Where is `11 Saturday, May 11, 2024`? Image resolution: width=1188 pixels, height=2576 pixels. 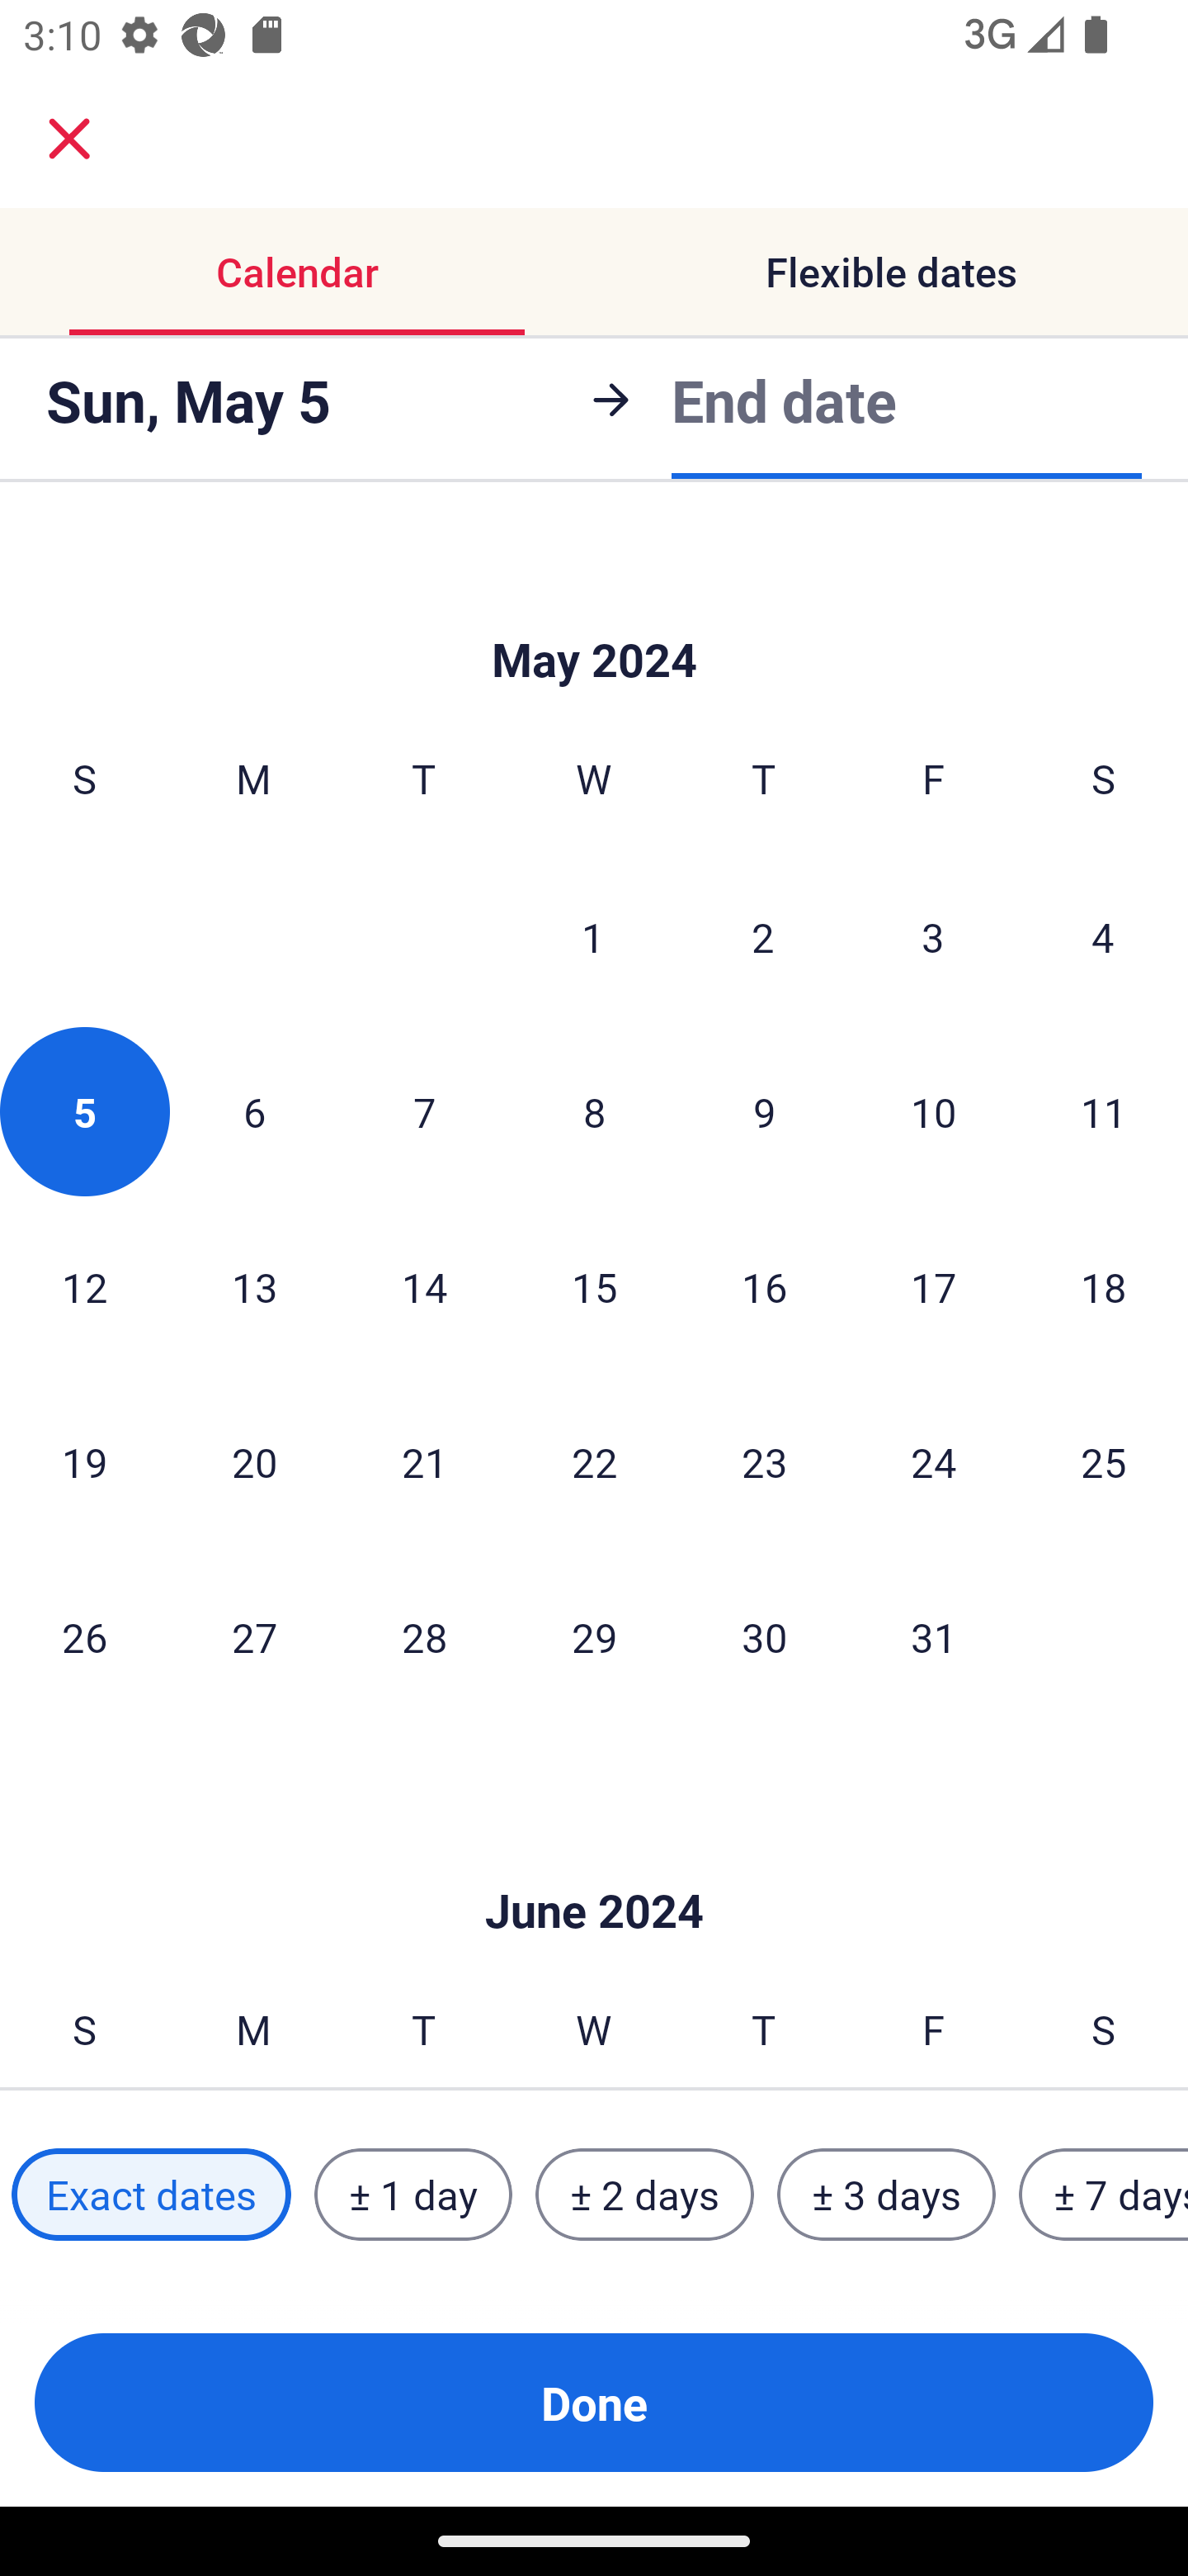
11 Saturday, May 11, 2024 is located at coordinates (1104, 1111).